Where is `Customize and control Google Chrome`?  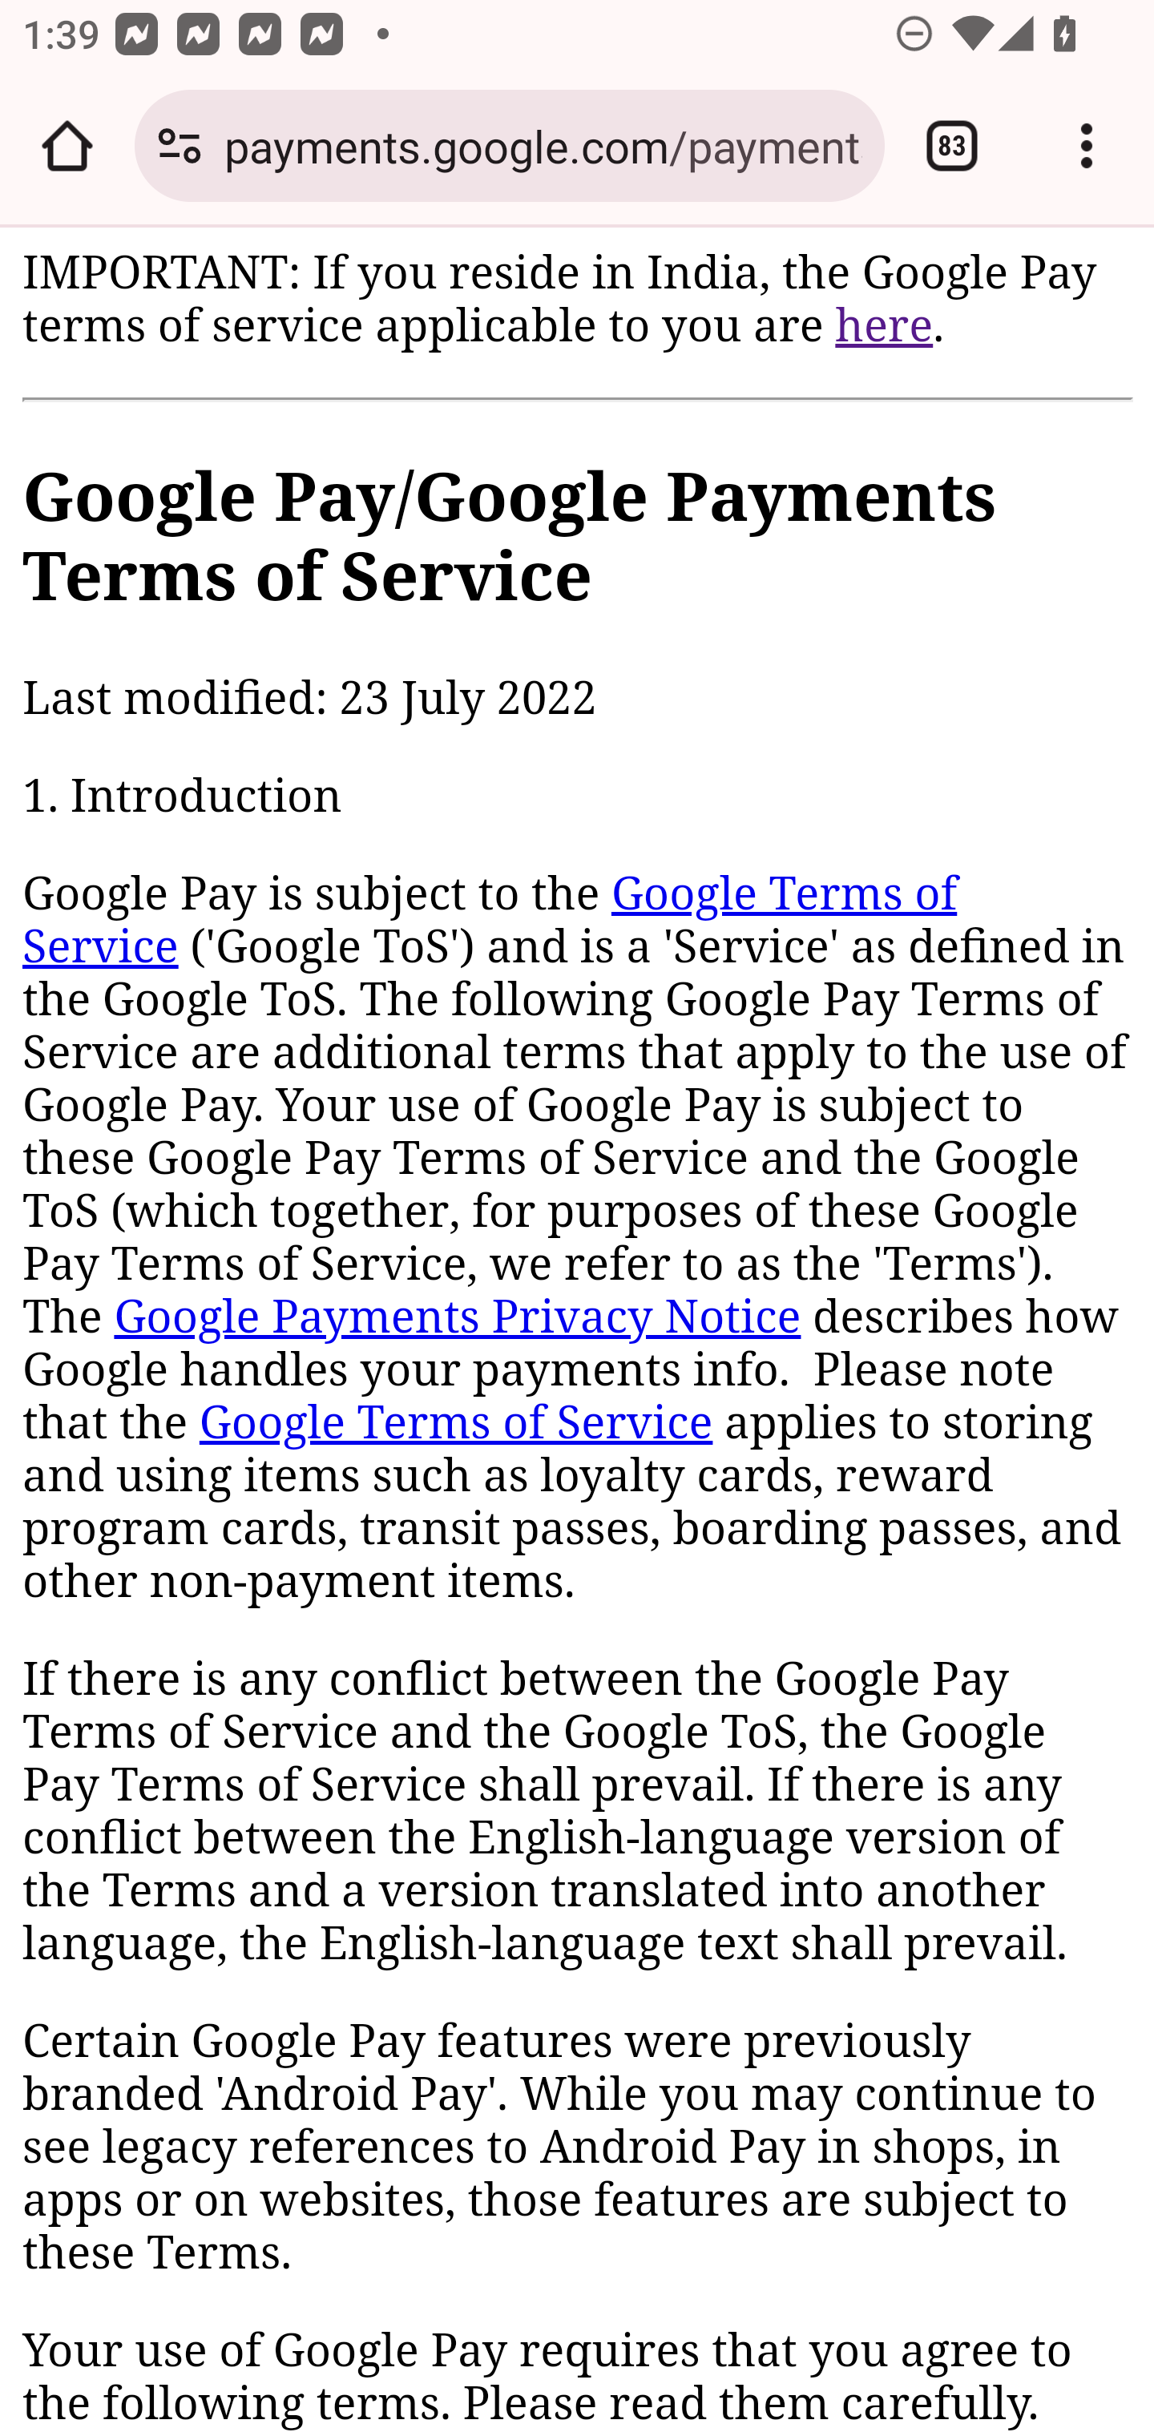 Customize and control Google Chrome is located at coordinates (1087, 146).